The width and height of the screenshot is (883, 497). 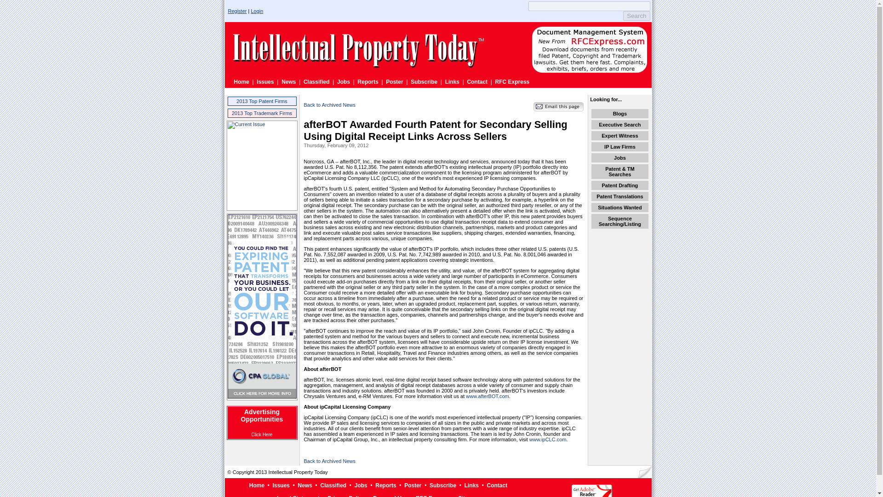 I want to click on Situations Wanted, so click(x=619, y=207).